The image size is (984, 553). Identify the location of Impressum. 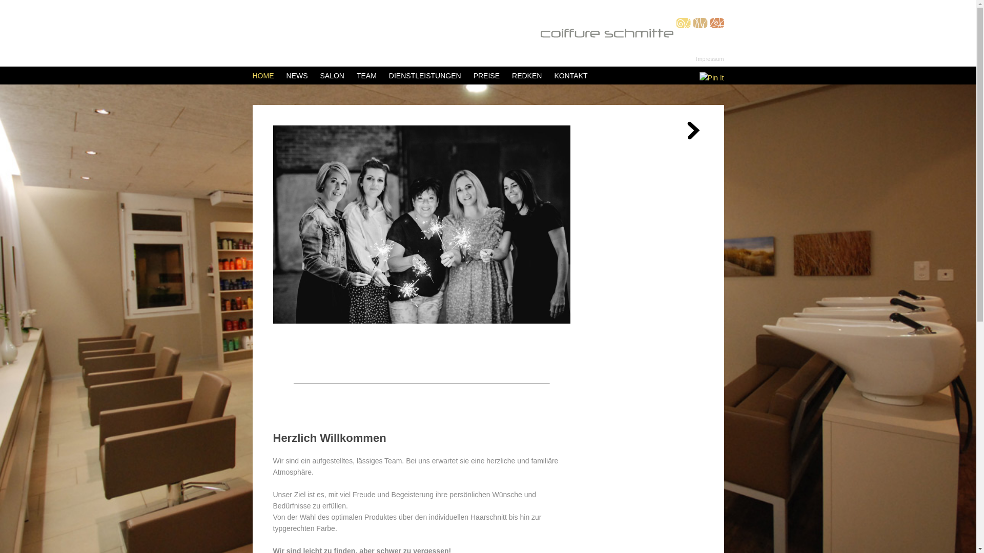
(710, 59).